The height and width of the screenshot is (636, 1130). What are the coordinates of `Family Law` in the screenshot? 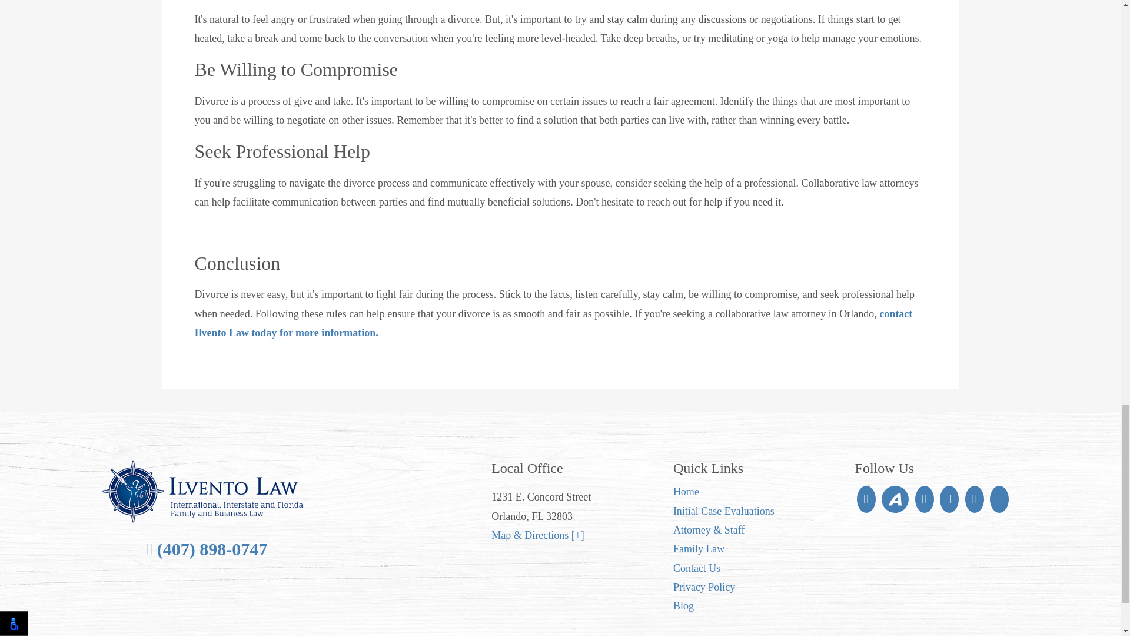 It's located at (699, 549).